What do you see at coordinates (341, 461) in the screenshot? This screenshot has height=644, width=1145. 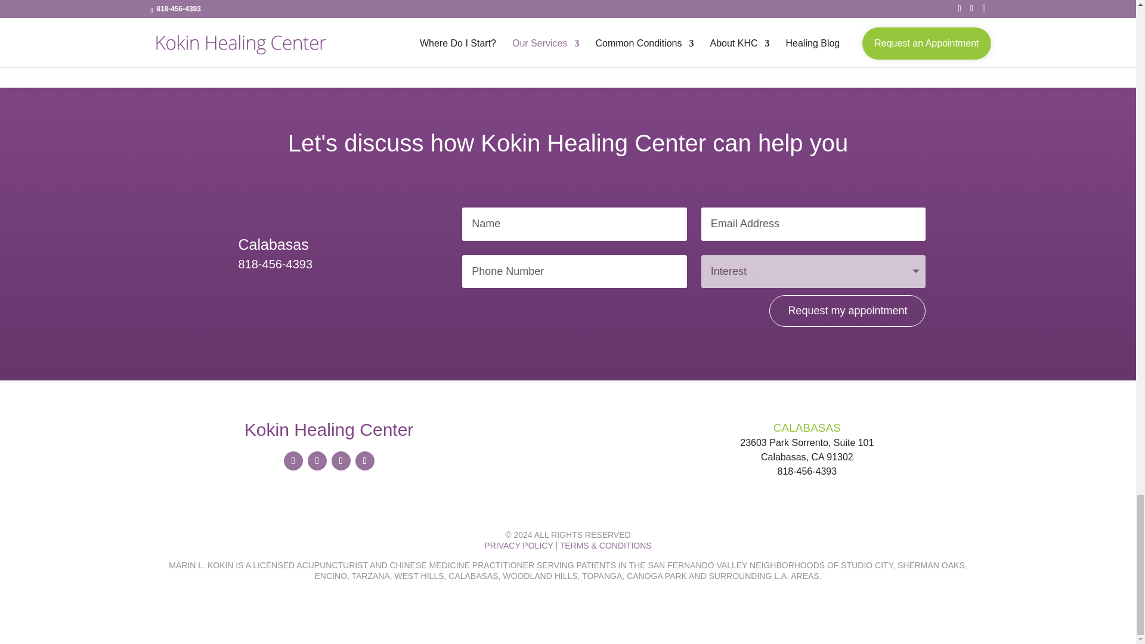 I see `Follow on Instagram` at bounding box center [341, 461].